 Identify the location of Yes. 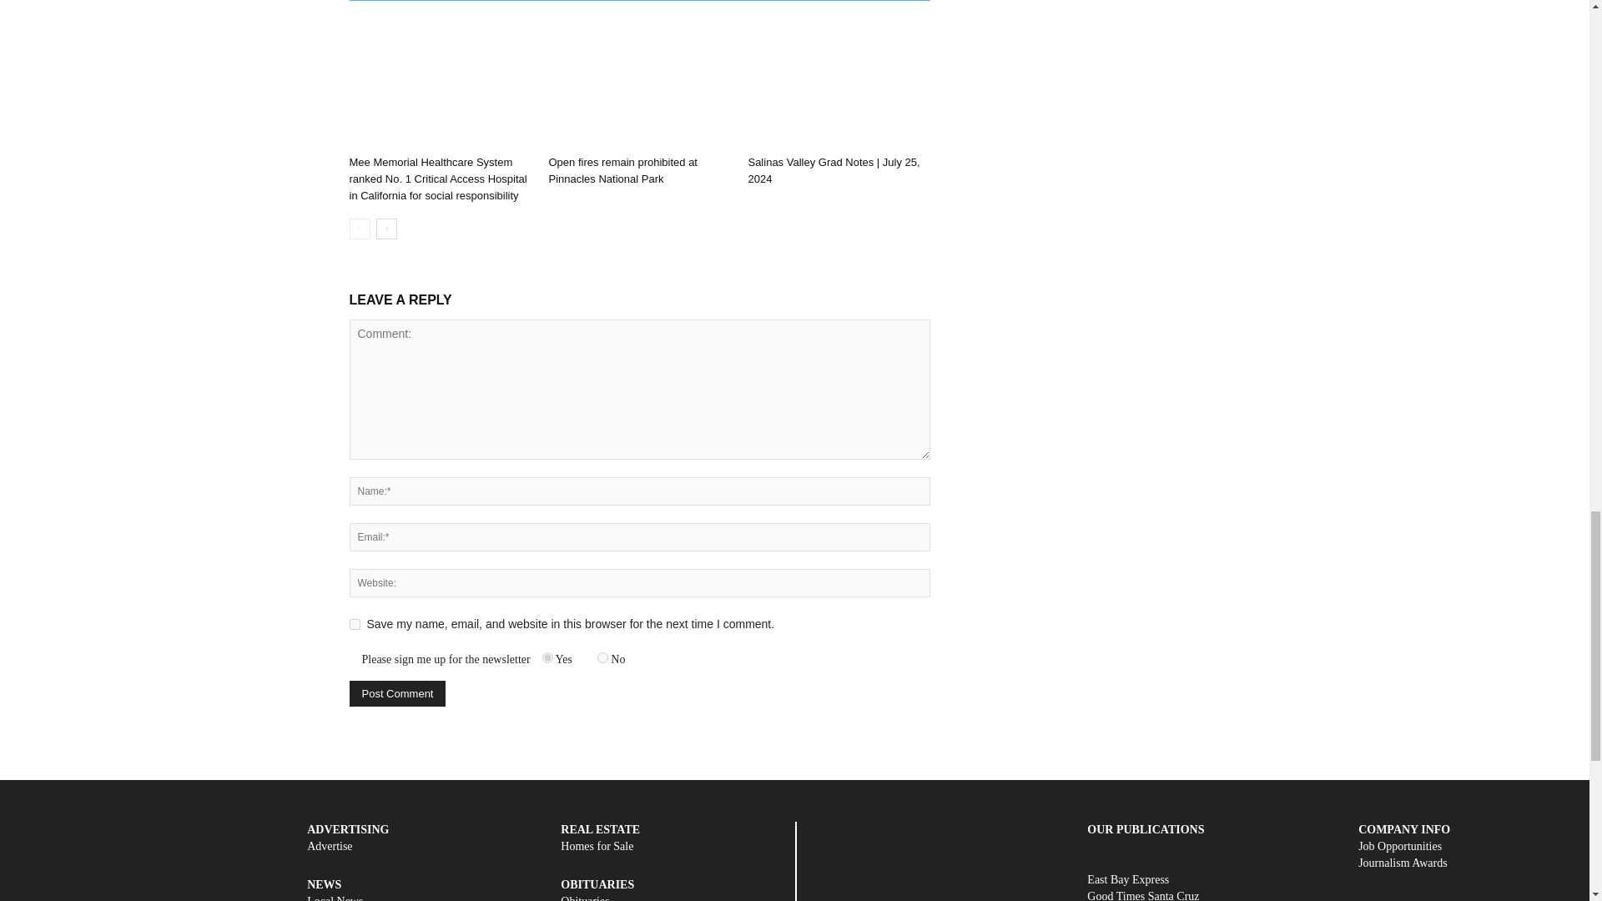
(547, 657).